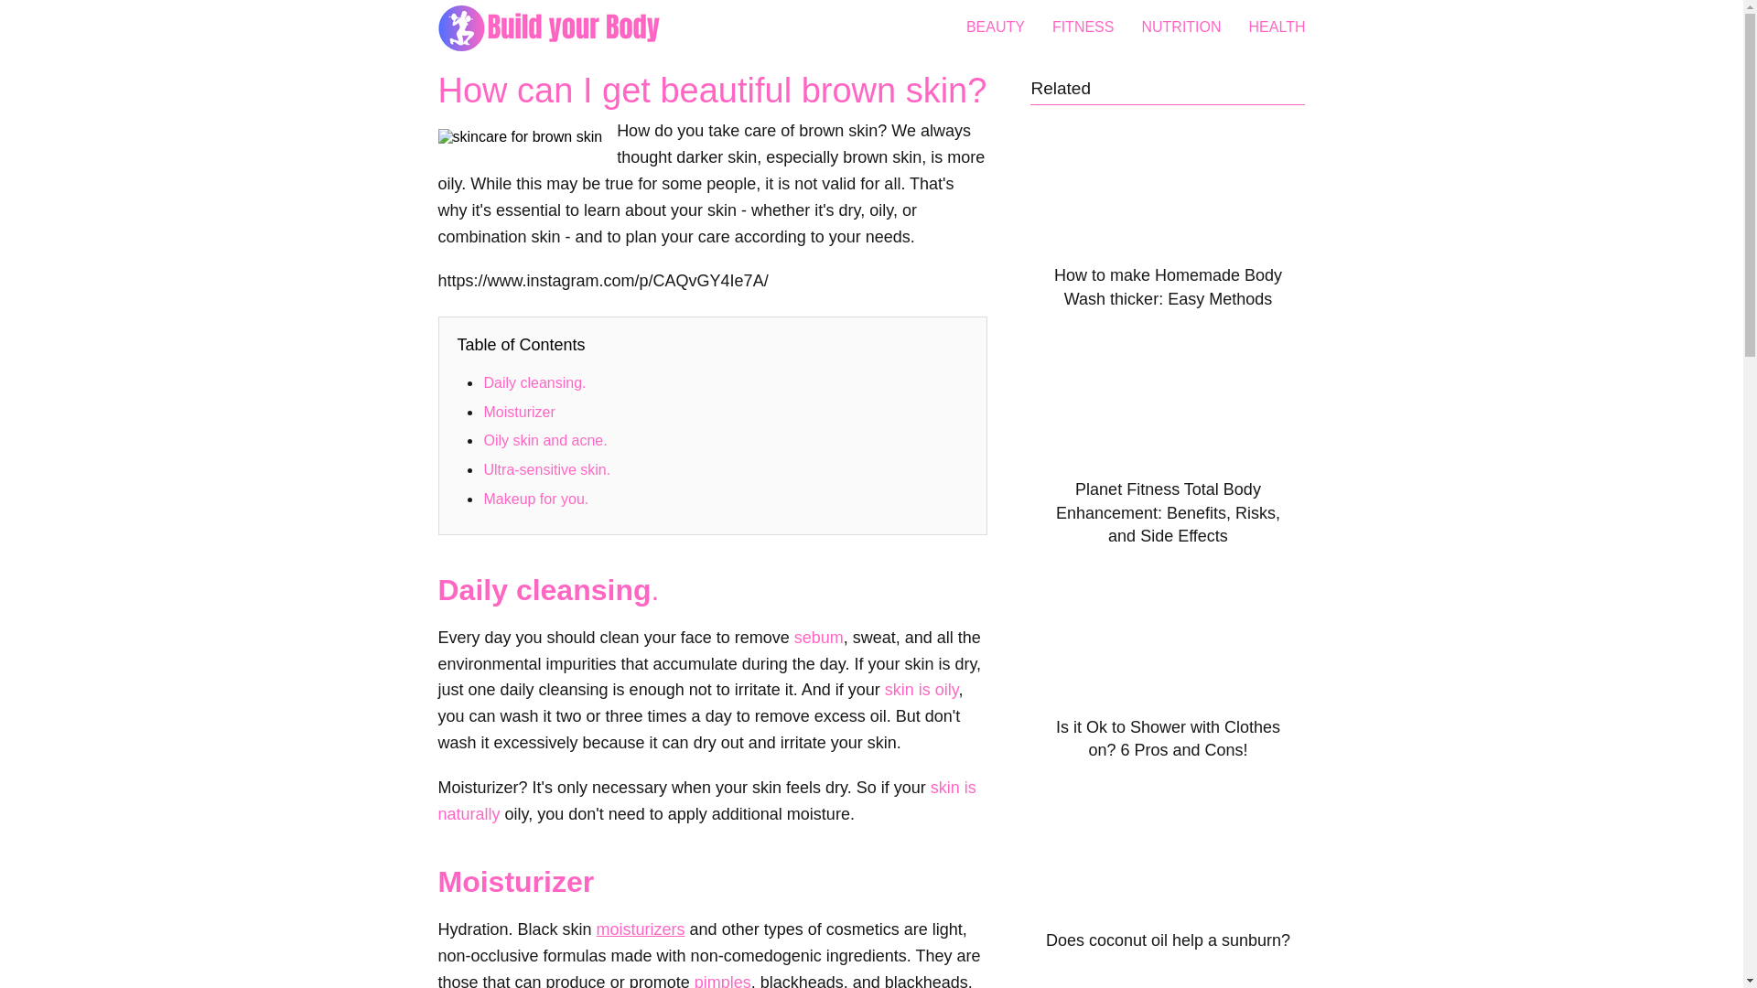  I want to click on Moisturizer , so click(521, 412).